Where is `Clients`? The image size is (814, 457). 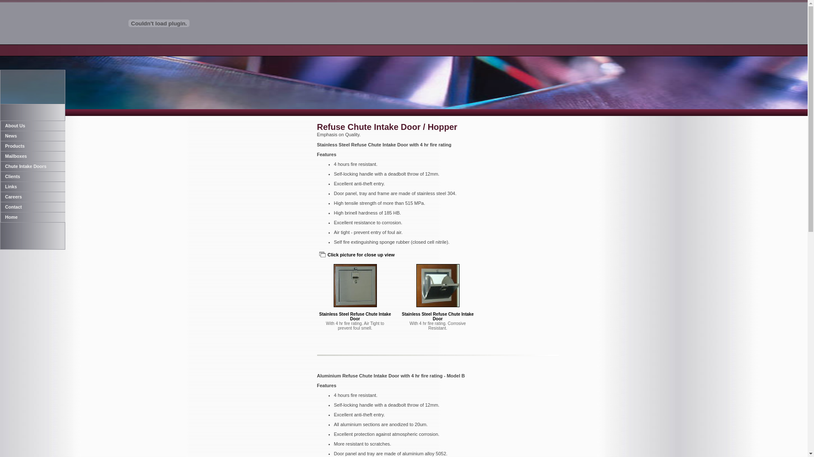 Clients is located at coordinates (33, 176).